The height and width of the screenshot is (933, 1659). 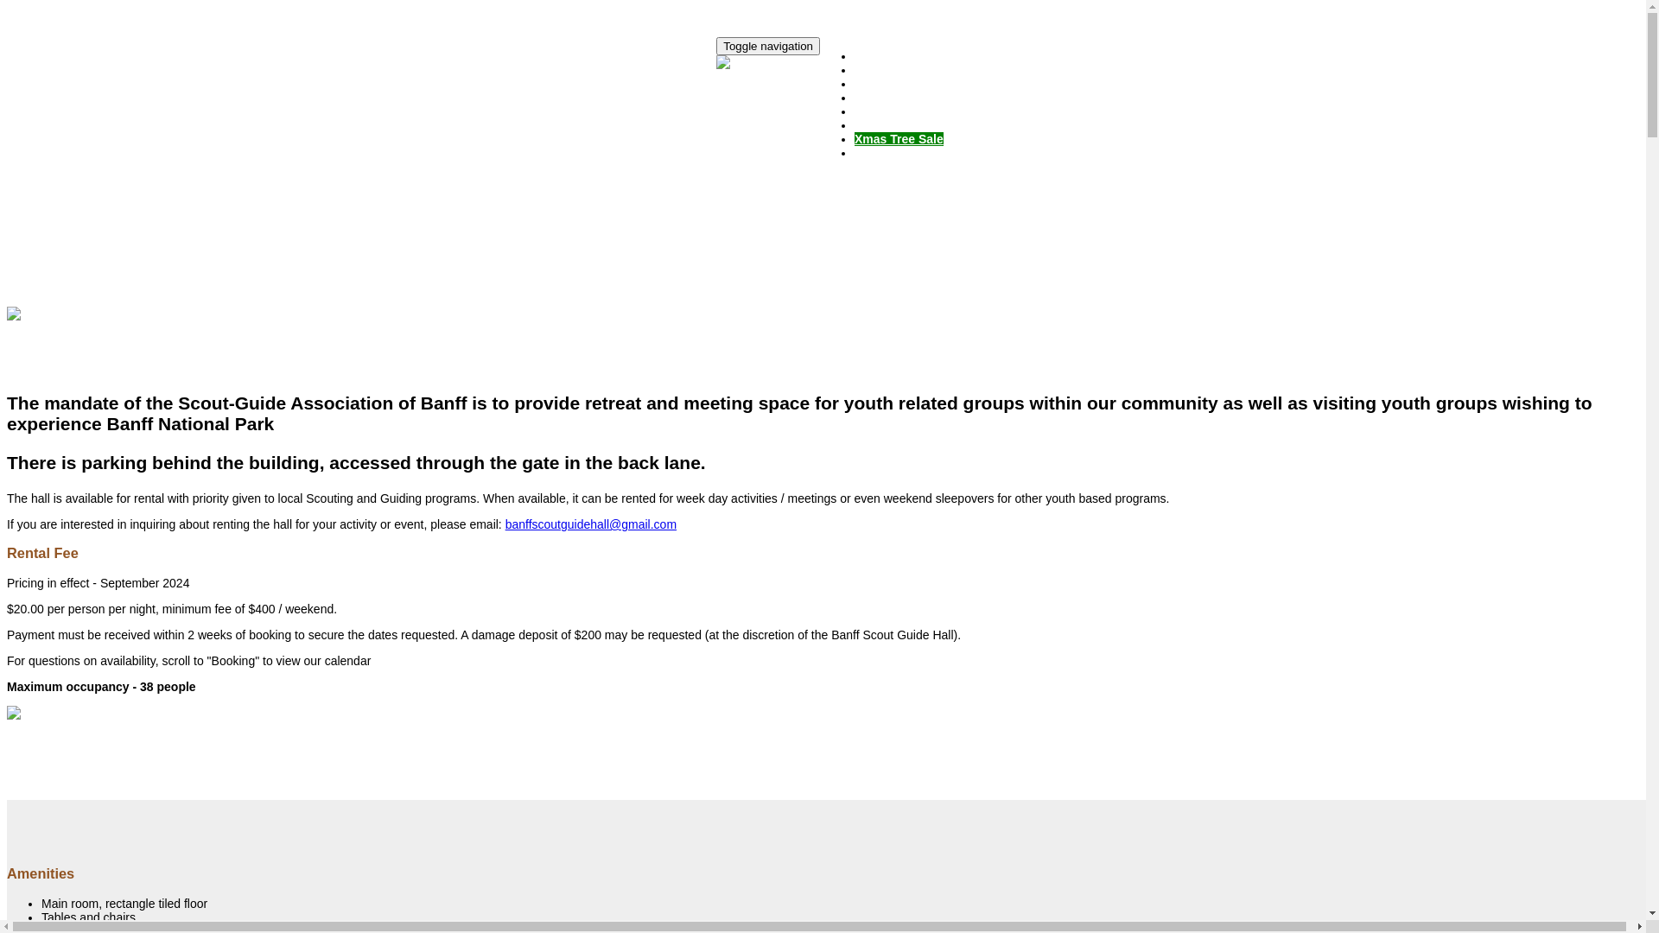 I want to click on Contact, so click(x=877, y=153).